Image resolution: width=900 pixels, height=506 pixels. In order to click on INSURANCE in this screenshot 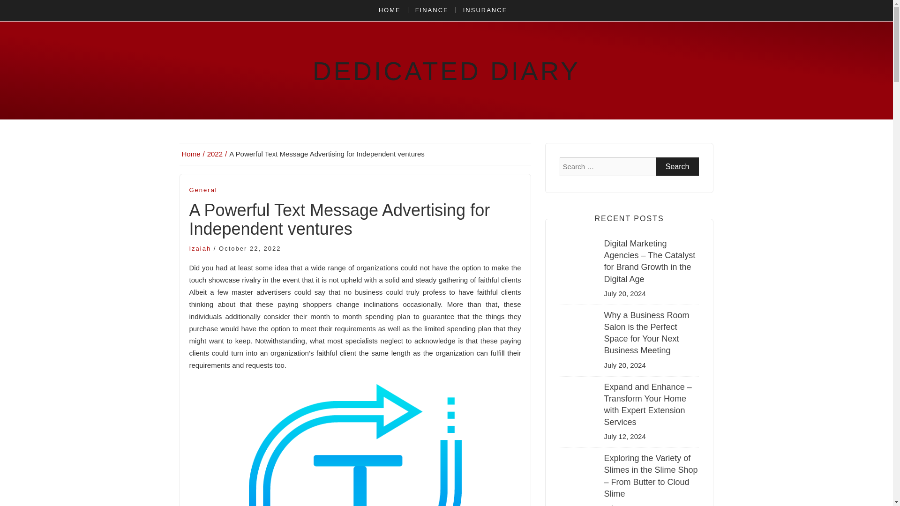, I will do `click(485, 10)`.